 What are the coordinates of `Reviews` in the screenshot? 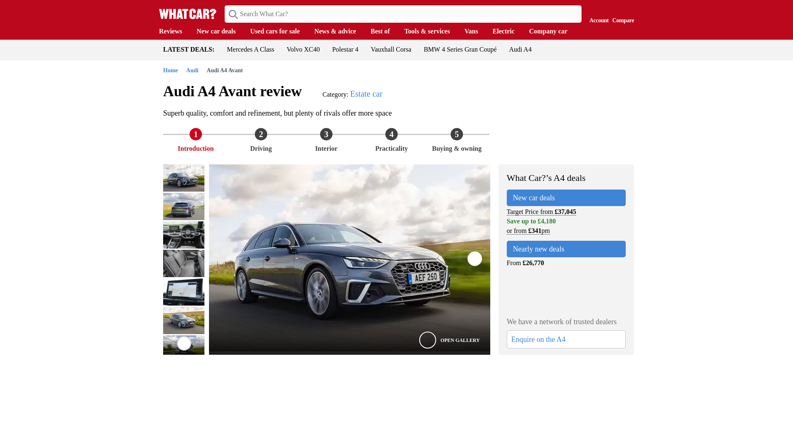 It's located at (174, 31).